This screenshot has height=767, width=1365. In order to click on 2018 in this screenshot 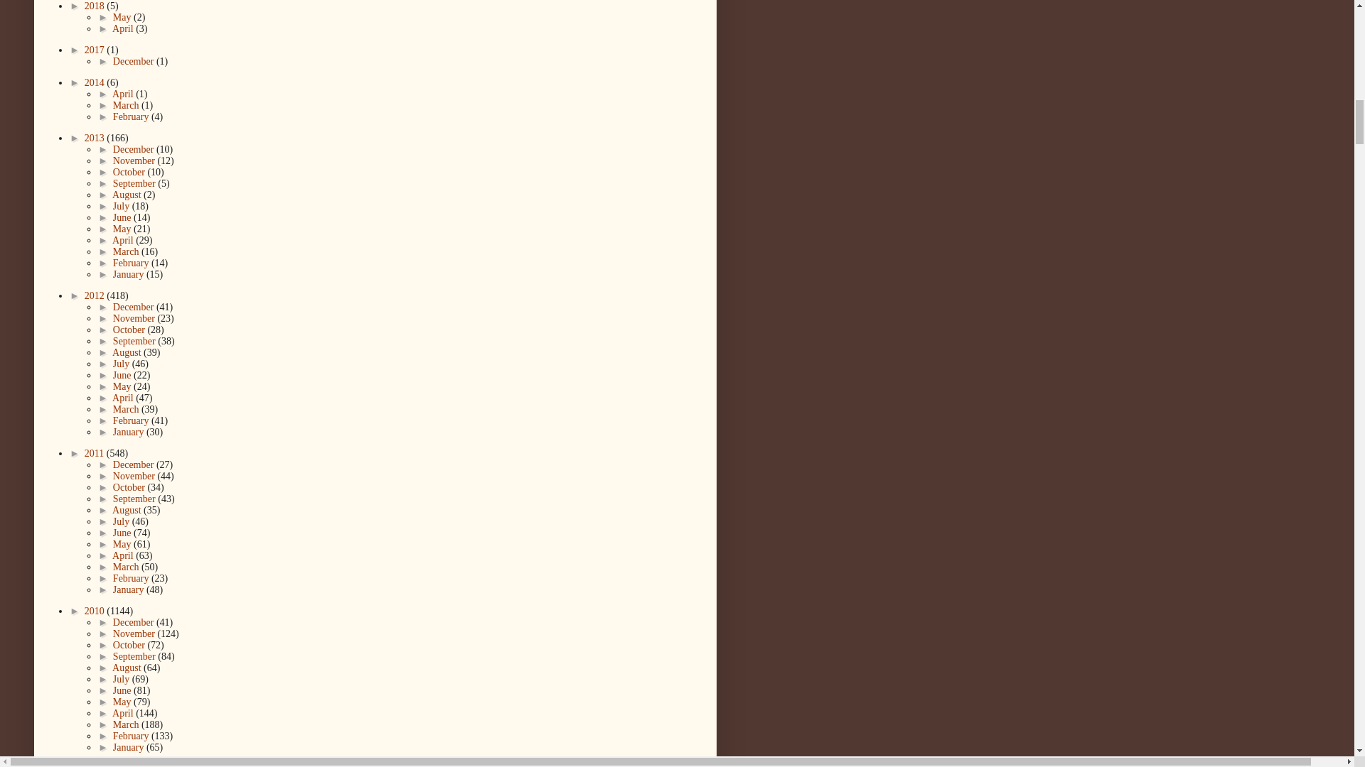, I will do `click(96, 6)`.